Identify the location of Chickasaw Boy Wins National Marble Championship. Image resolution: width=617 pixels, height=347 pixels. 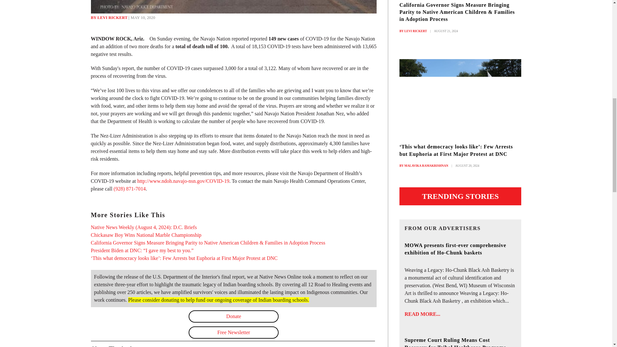
(146, 235).